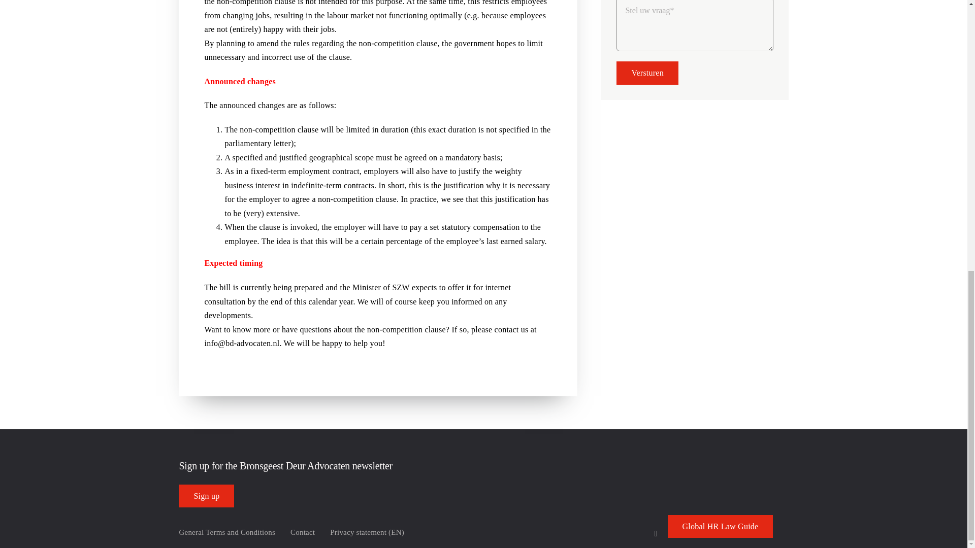 The height and width of the screenshot is (548, 975). Describe the element at coordinates (226, 532) in the screenshot. I see `General Terms and Conditions` at that location.